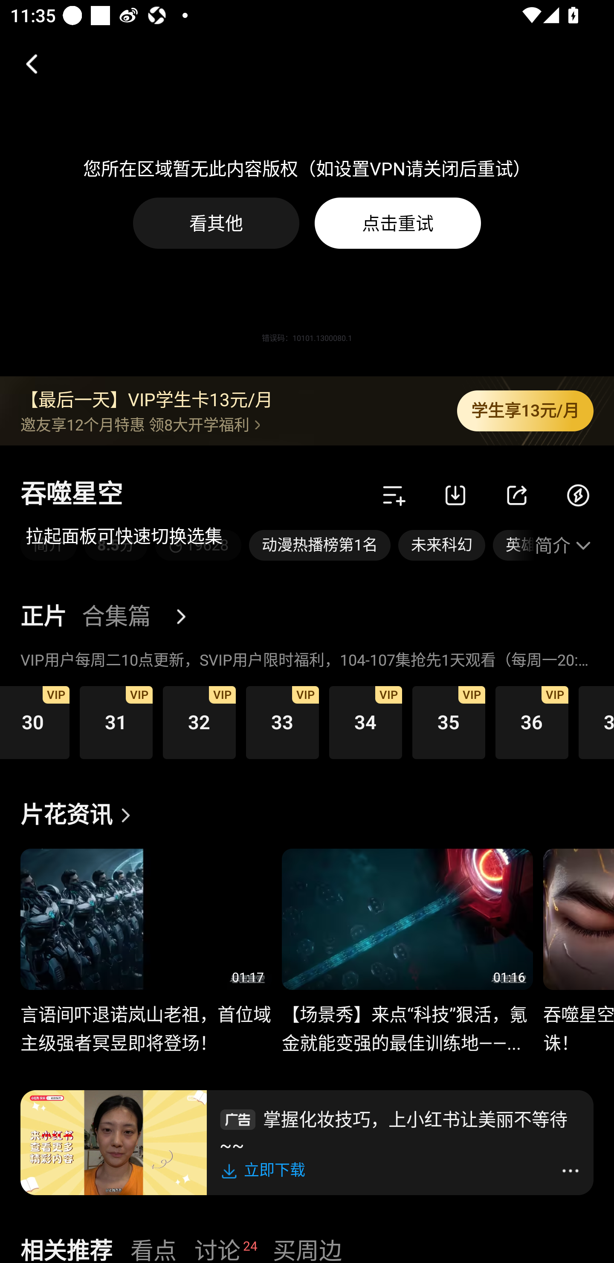 The width and height of the screenshot is (614, 1263). What do you see at coordinates (407, 1021) in the screenshot?
I see `【场景秀】来点“科技”狠活，氪金就能变强的最佳训练地——...` at bounding box center [407, 1021].